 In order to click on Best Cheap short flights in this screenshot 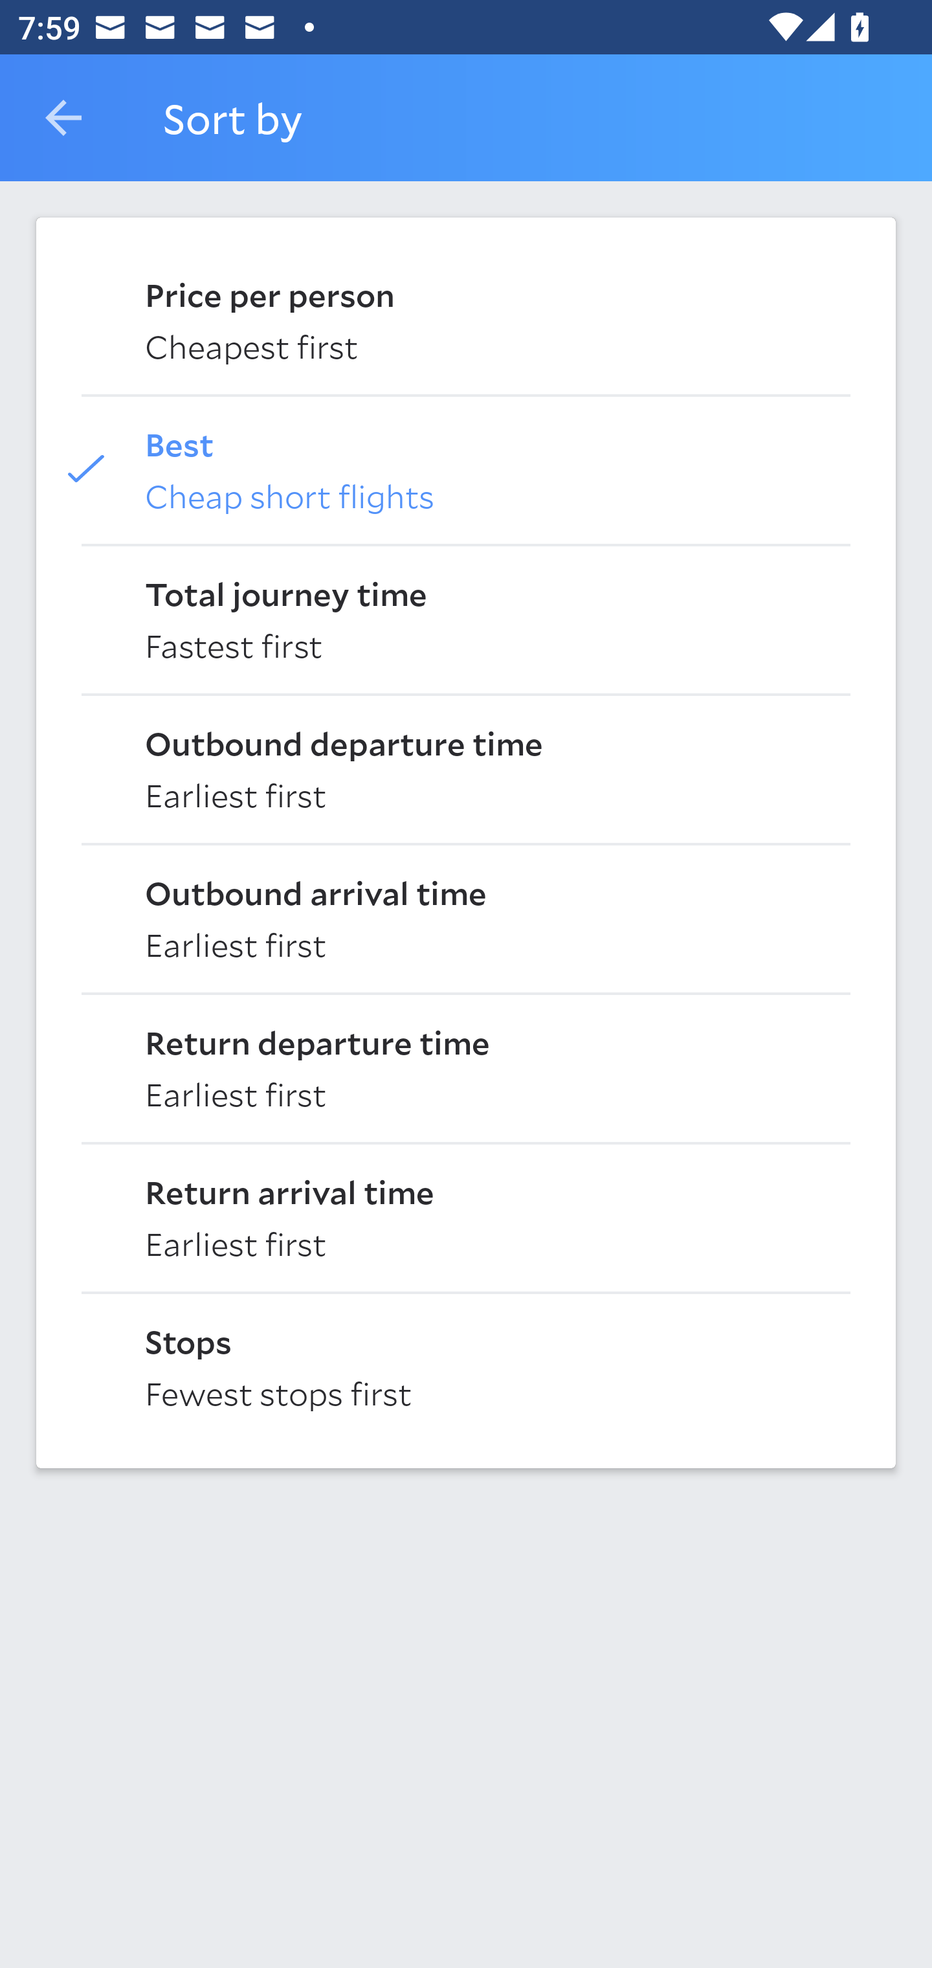, I will do `click(466, 469)`.